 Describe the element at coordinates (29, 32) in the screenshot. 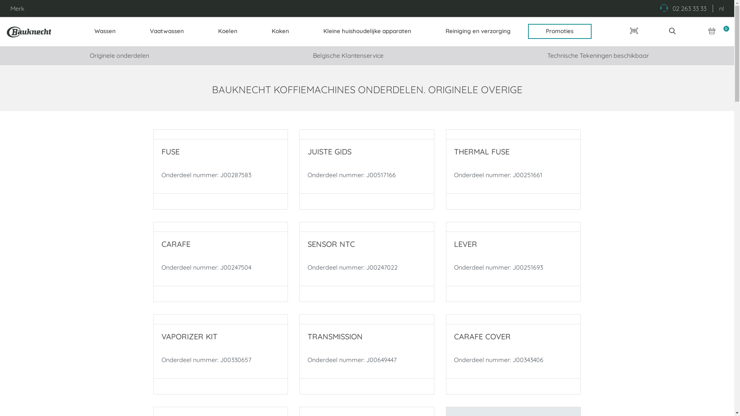

I see `Bauknecht` at that location.